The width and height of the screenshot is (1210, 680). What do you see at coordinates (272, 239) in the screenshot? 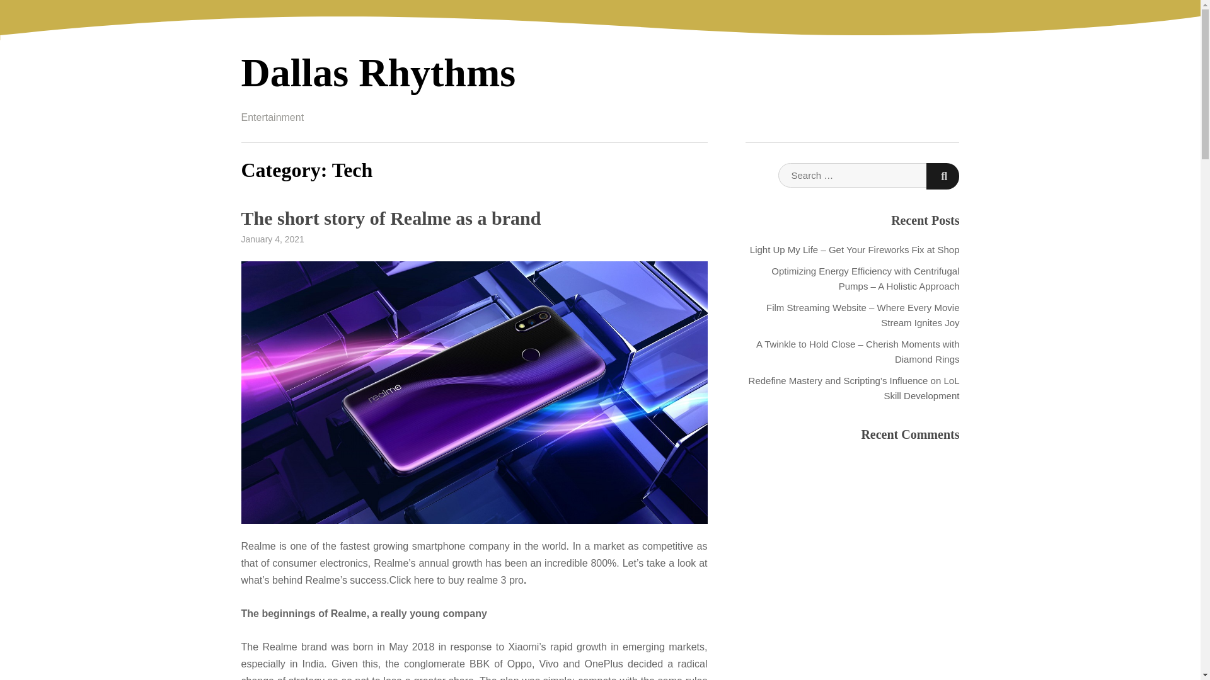
I see `January 4, 2021` at bounding box center [272, 239].